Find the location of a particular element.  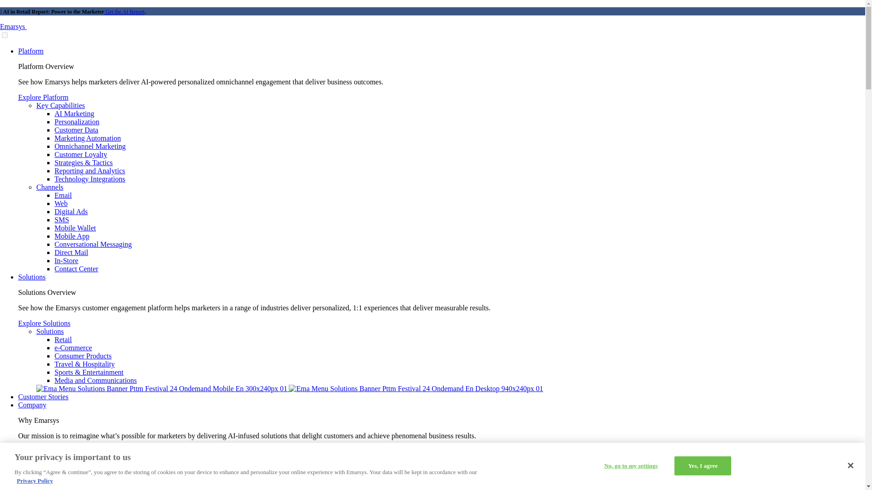

Consumer Products is located at coordinates (83, 356).